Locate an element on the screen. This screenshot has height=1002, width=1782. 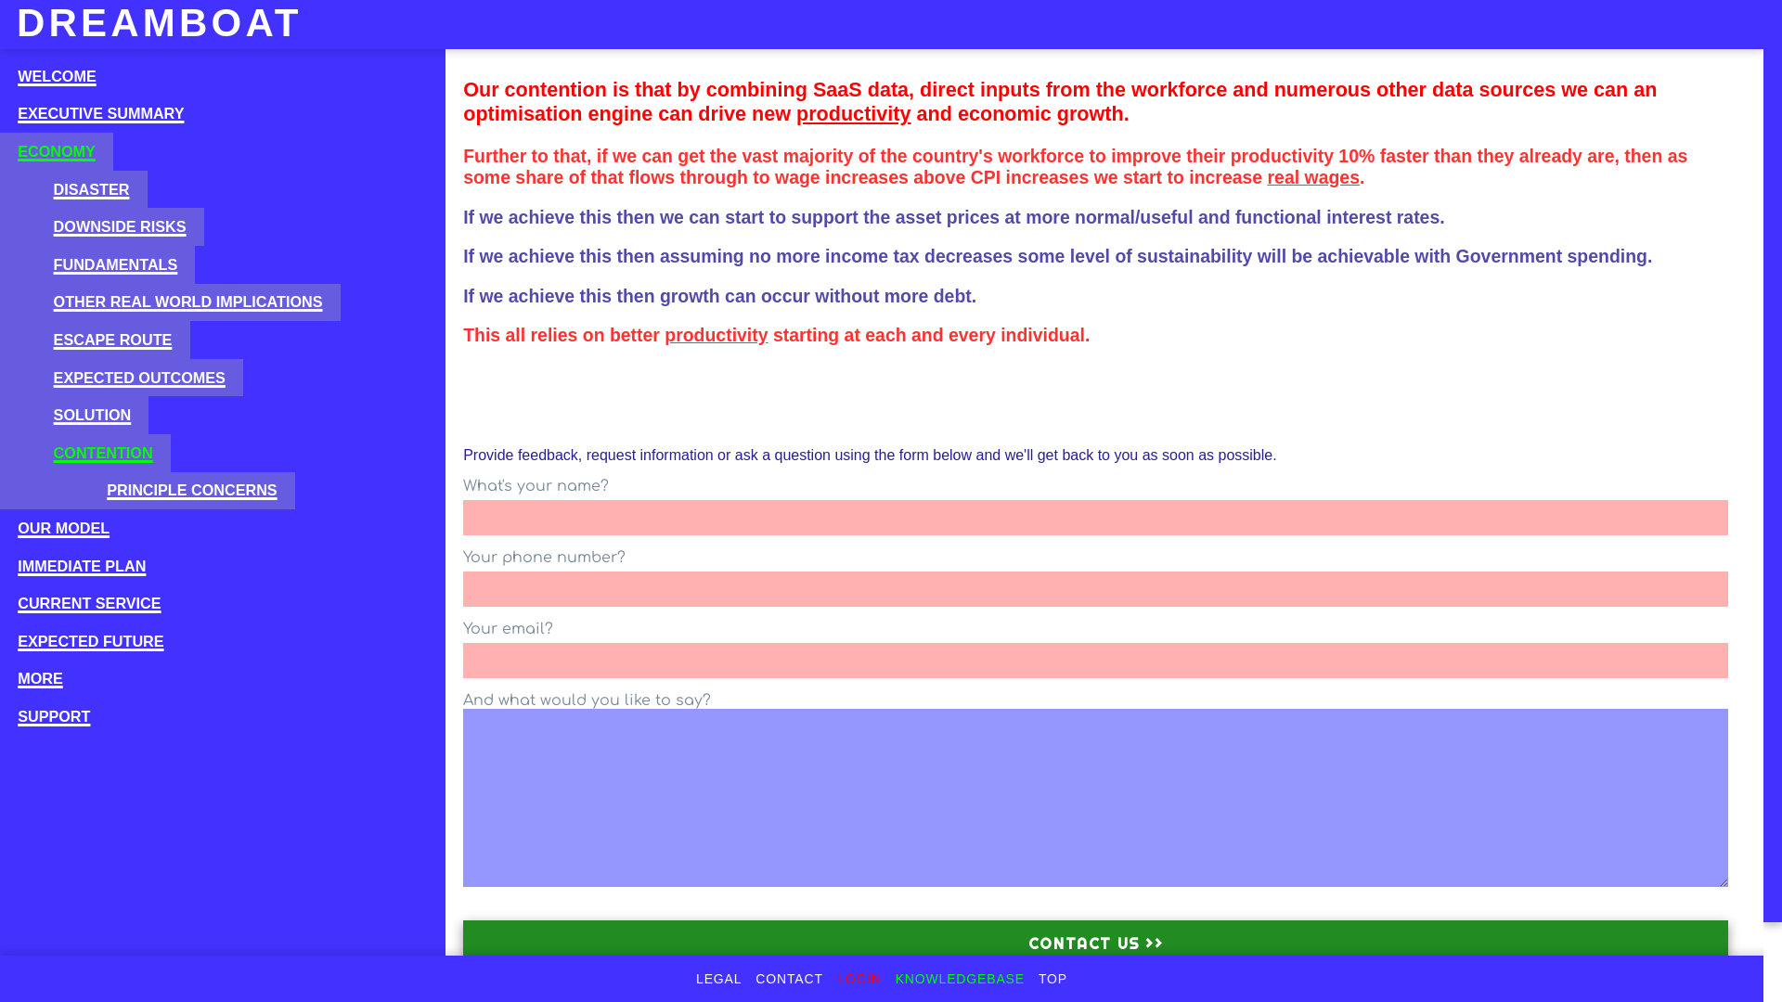
ESCAPE ROUTE is located at coordinates (95, 340).